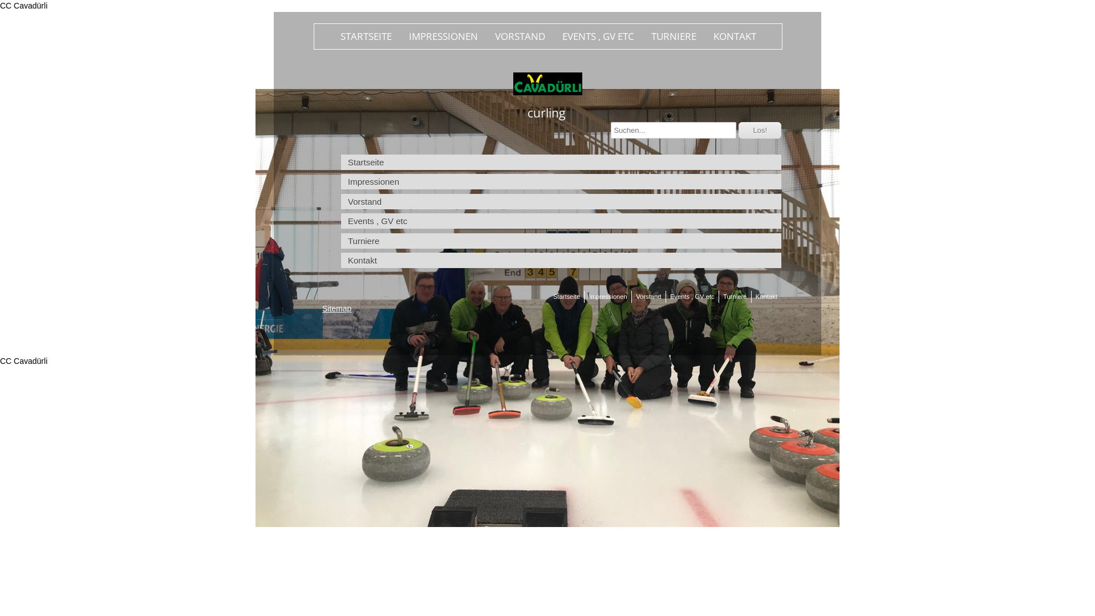 This screenshot has width=1095, height=616. What do you see at coordinates (766, 297) in the screenshot?
I see `Kontakt` at bounding box center [766, 297].